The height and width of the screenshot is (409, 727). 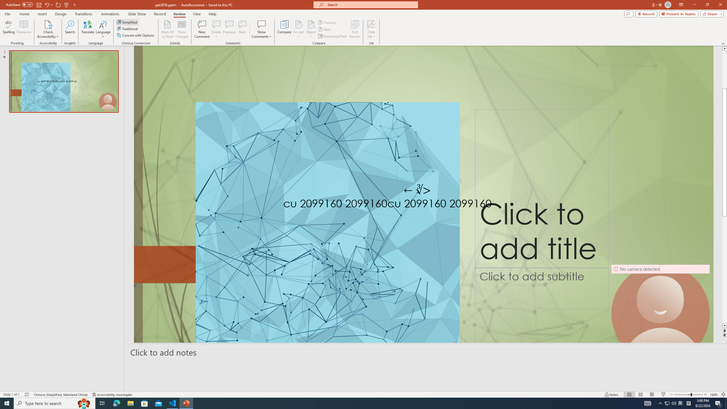 I want to click on Previous, so click(x=327, y=22).